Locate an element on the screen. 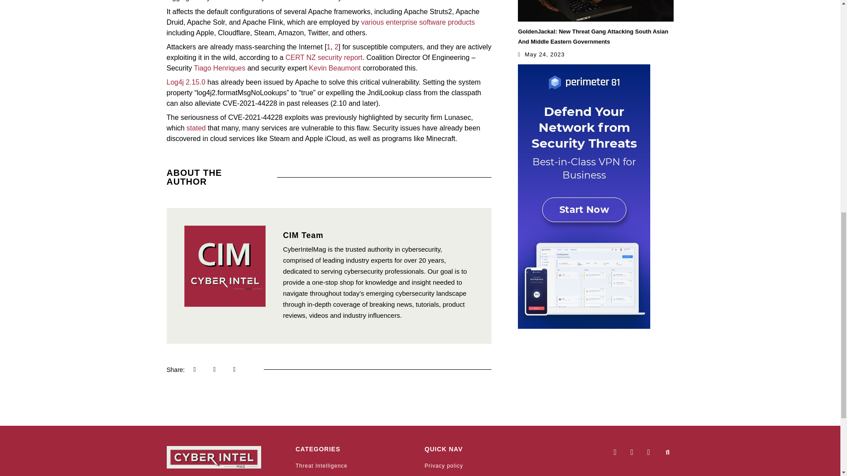 Image resolution: width=847 pixels, height=476 pixels. stated is located at coordinates (196, 128).